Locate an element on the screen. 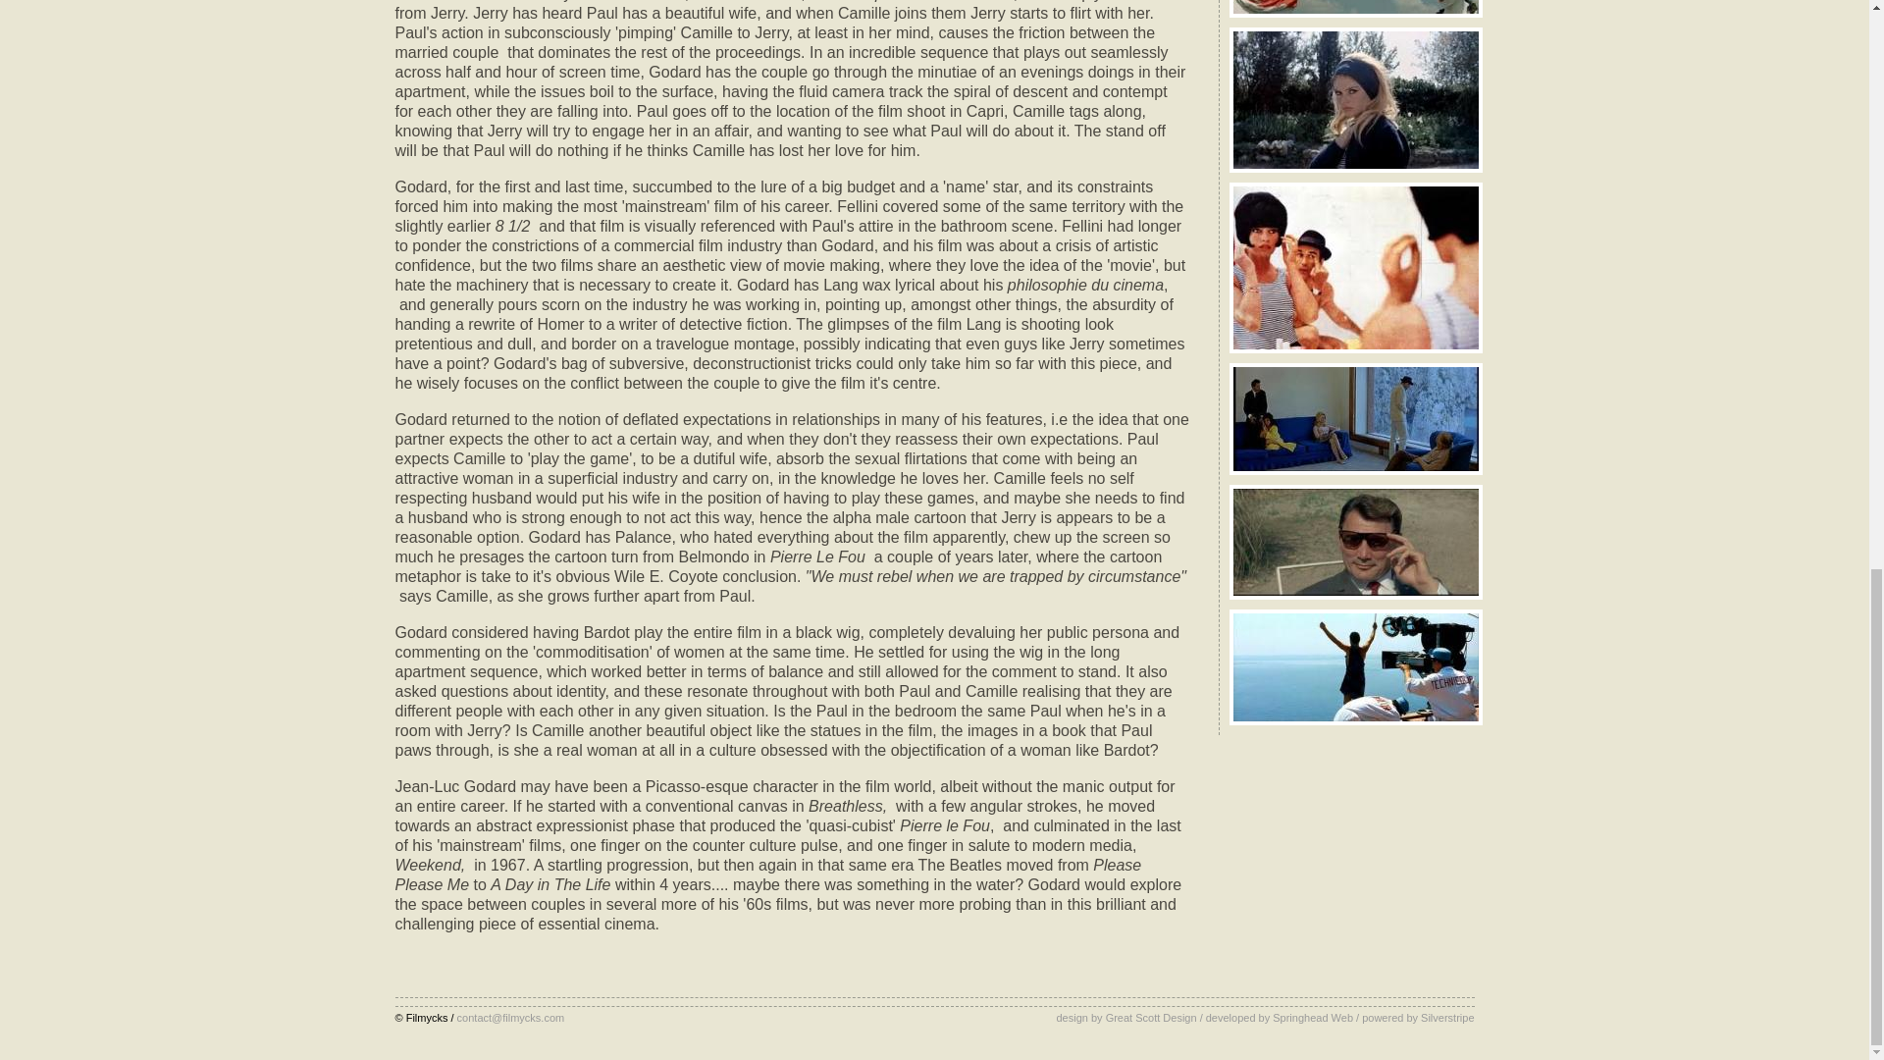 This screenshot has width=1884, height=1060. Springhead Web is located at coordinates (1313, 1018).